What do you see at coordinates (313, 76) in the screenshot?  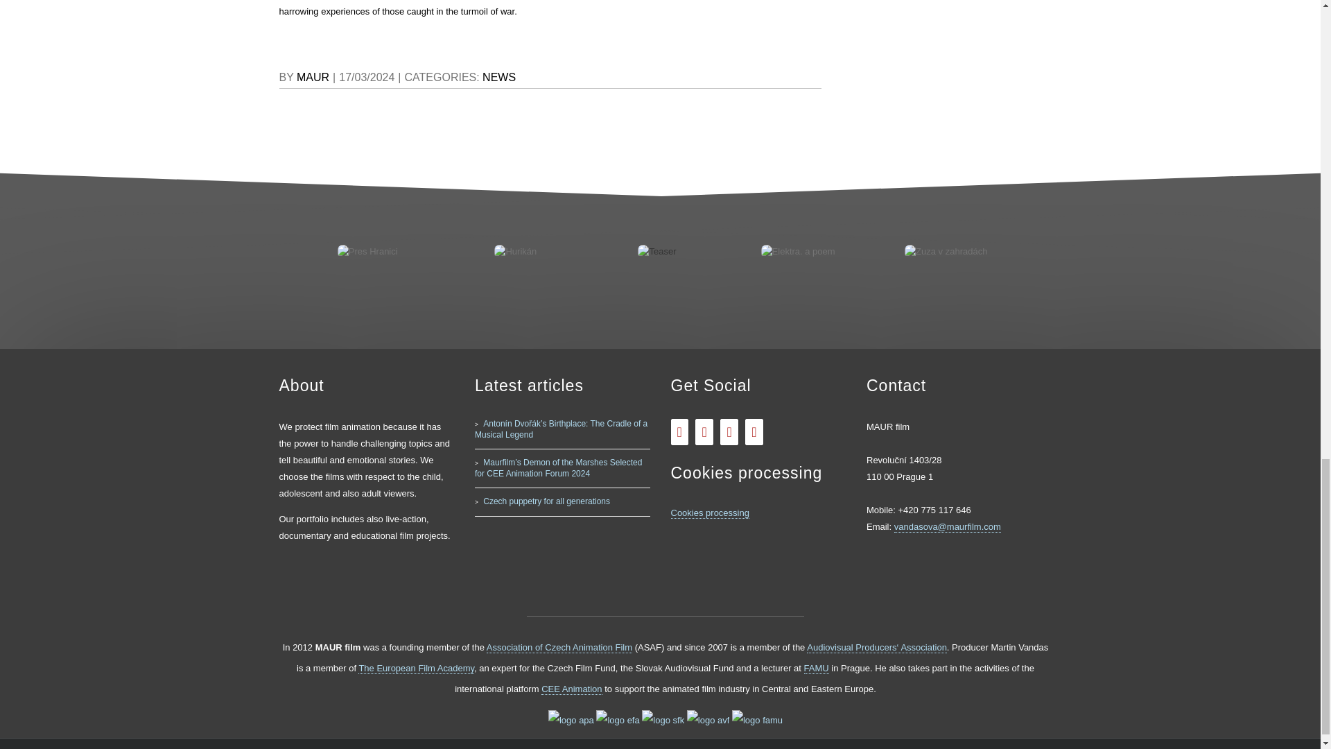 I see `MAUR` at bounding box center [313, 76].